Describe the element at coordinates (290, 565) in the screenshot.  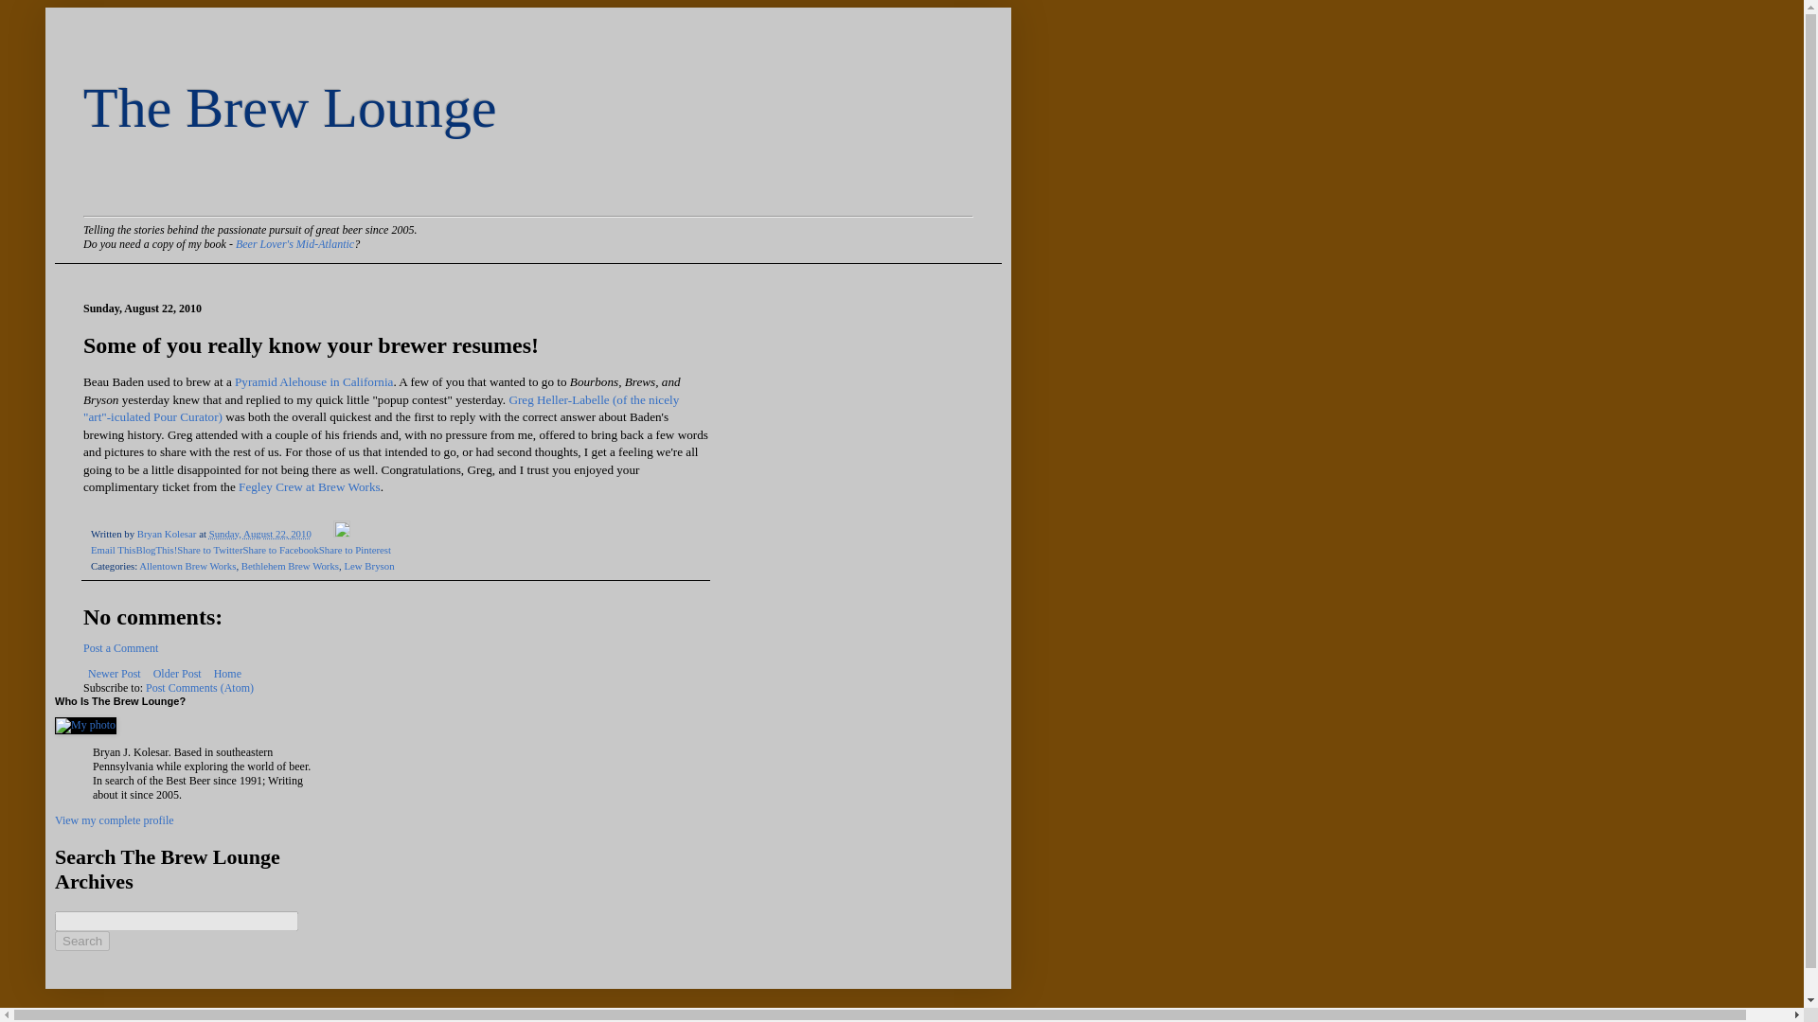
I see `Bethlehem Brew Works` at that location.